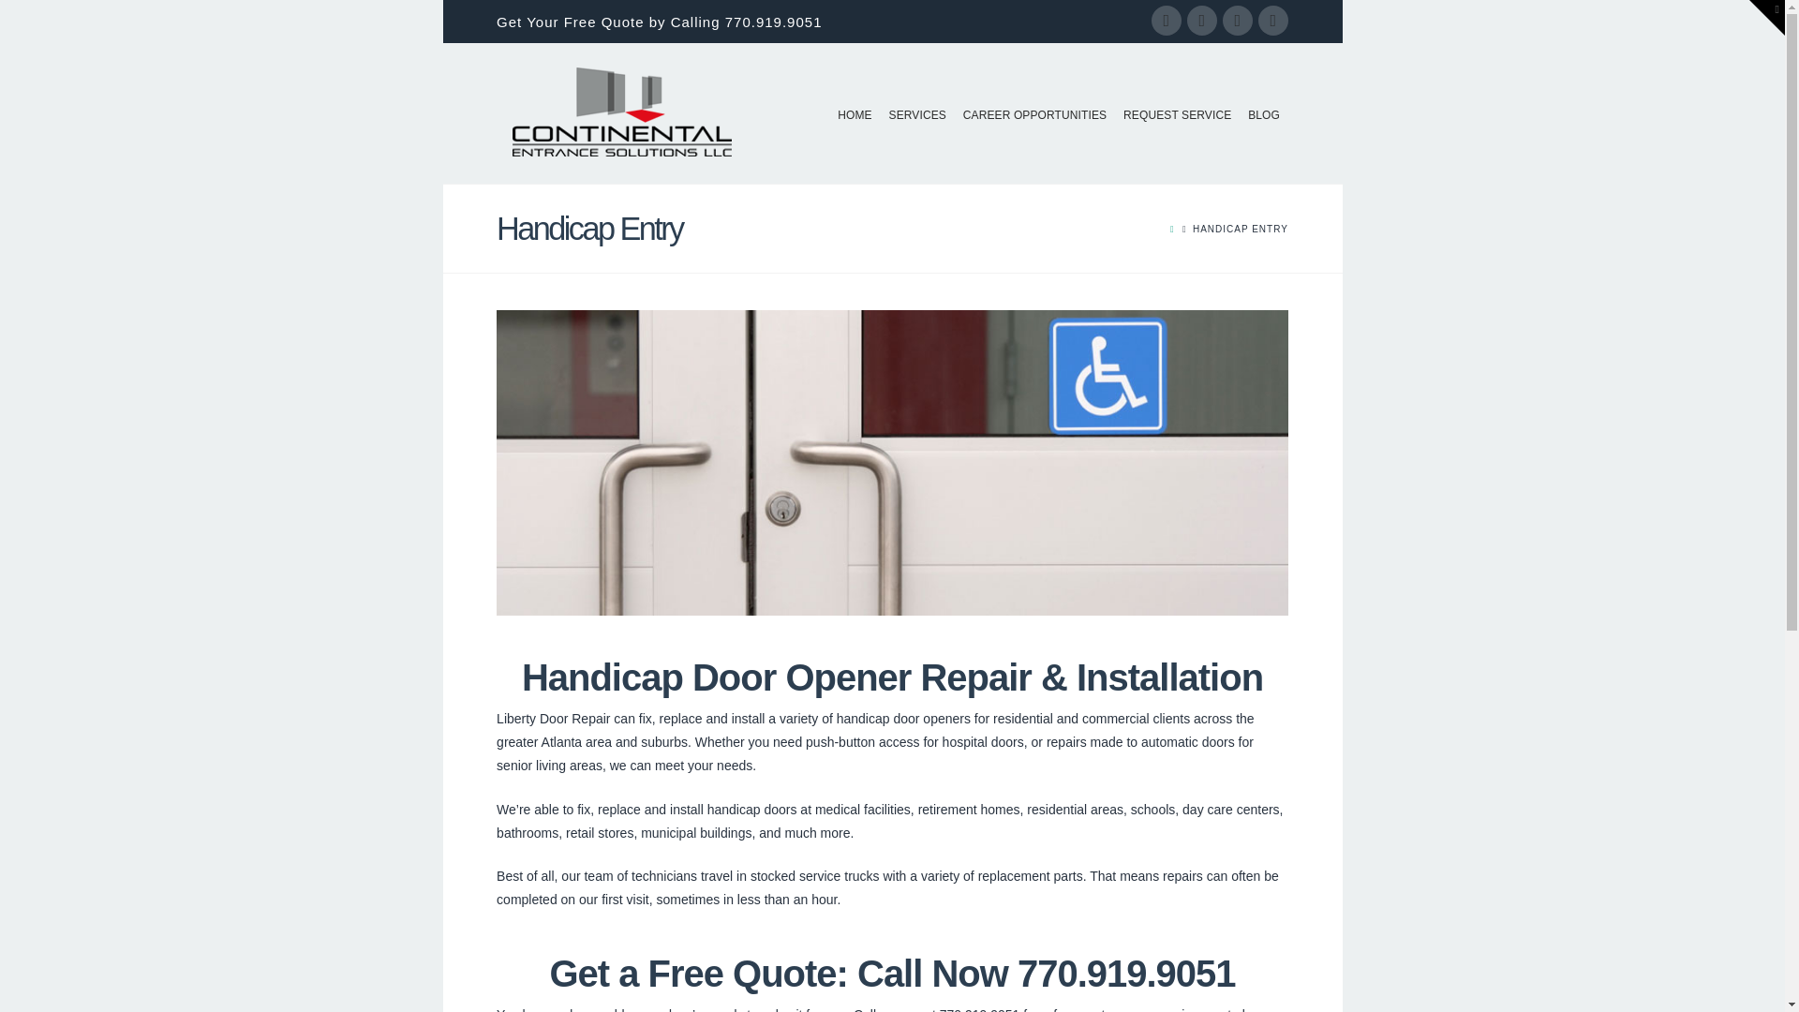 Image resolution: width=1799 pixels, height=1012 pixels. What do you see at coordinates (855, 109) in the screenshot?
I see `HOME` at bounding box center [855, 109].